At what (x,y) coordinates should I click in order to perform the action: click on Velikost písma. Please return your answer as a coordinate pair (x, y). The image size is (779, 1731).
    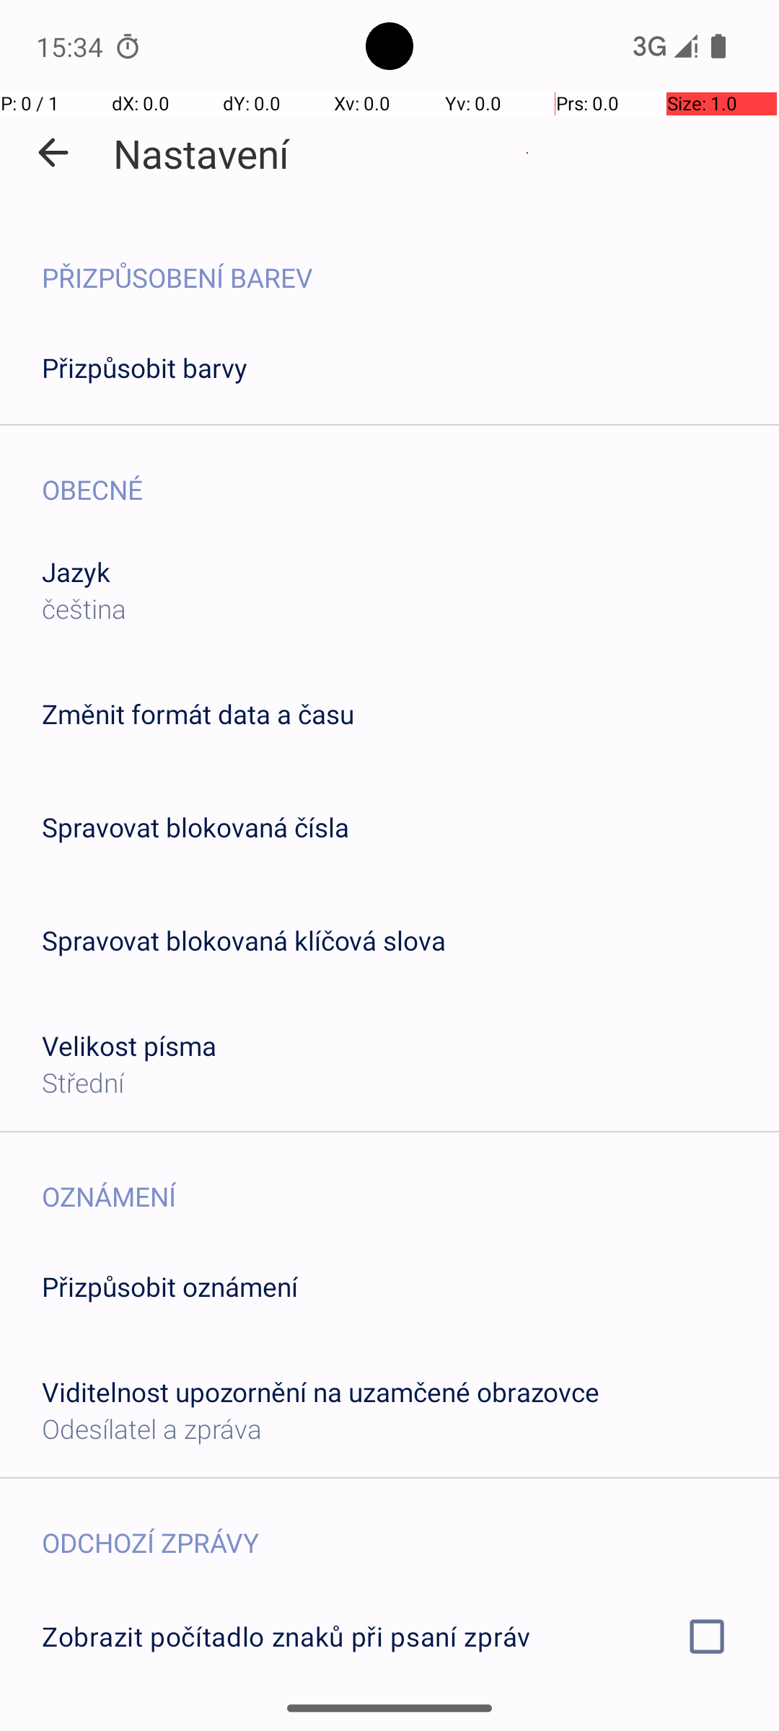
    Looking at the image, I should click on (130, 1046).